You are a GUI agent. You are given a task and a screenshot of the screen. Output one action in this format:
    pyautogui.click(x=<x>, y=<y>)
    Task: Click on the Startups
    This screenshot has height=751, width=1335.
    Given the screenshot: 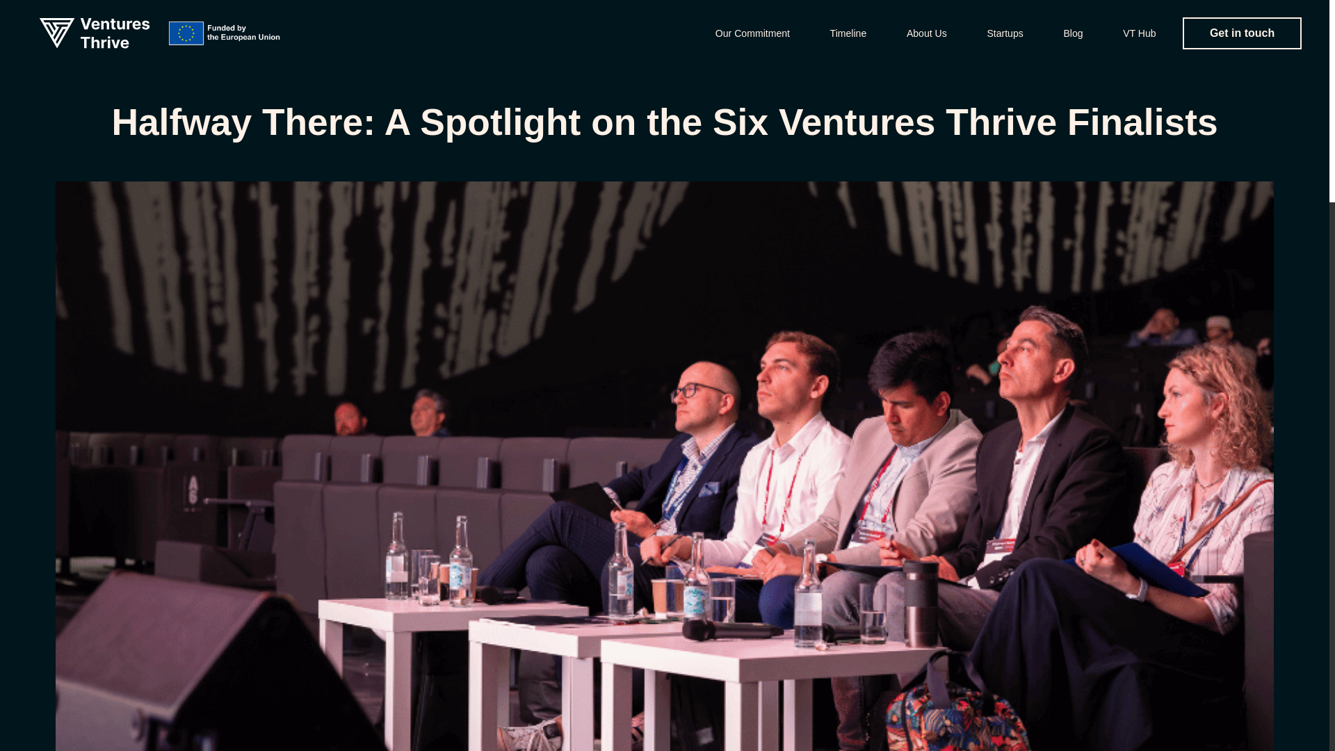 What is the action you would take?
    pyautogui.click(x=1004, y=33)
    